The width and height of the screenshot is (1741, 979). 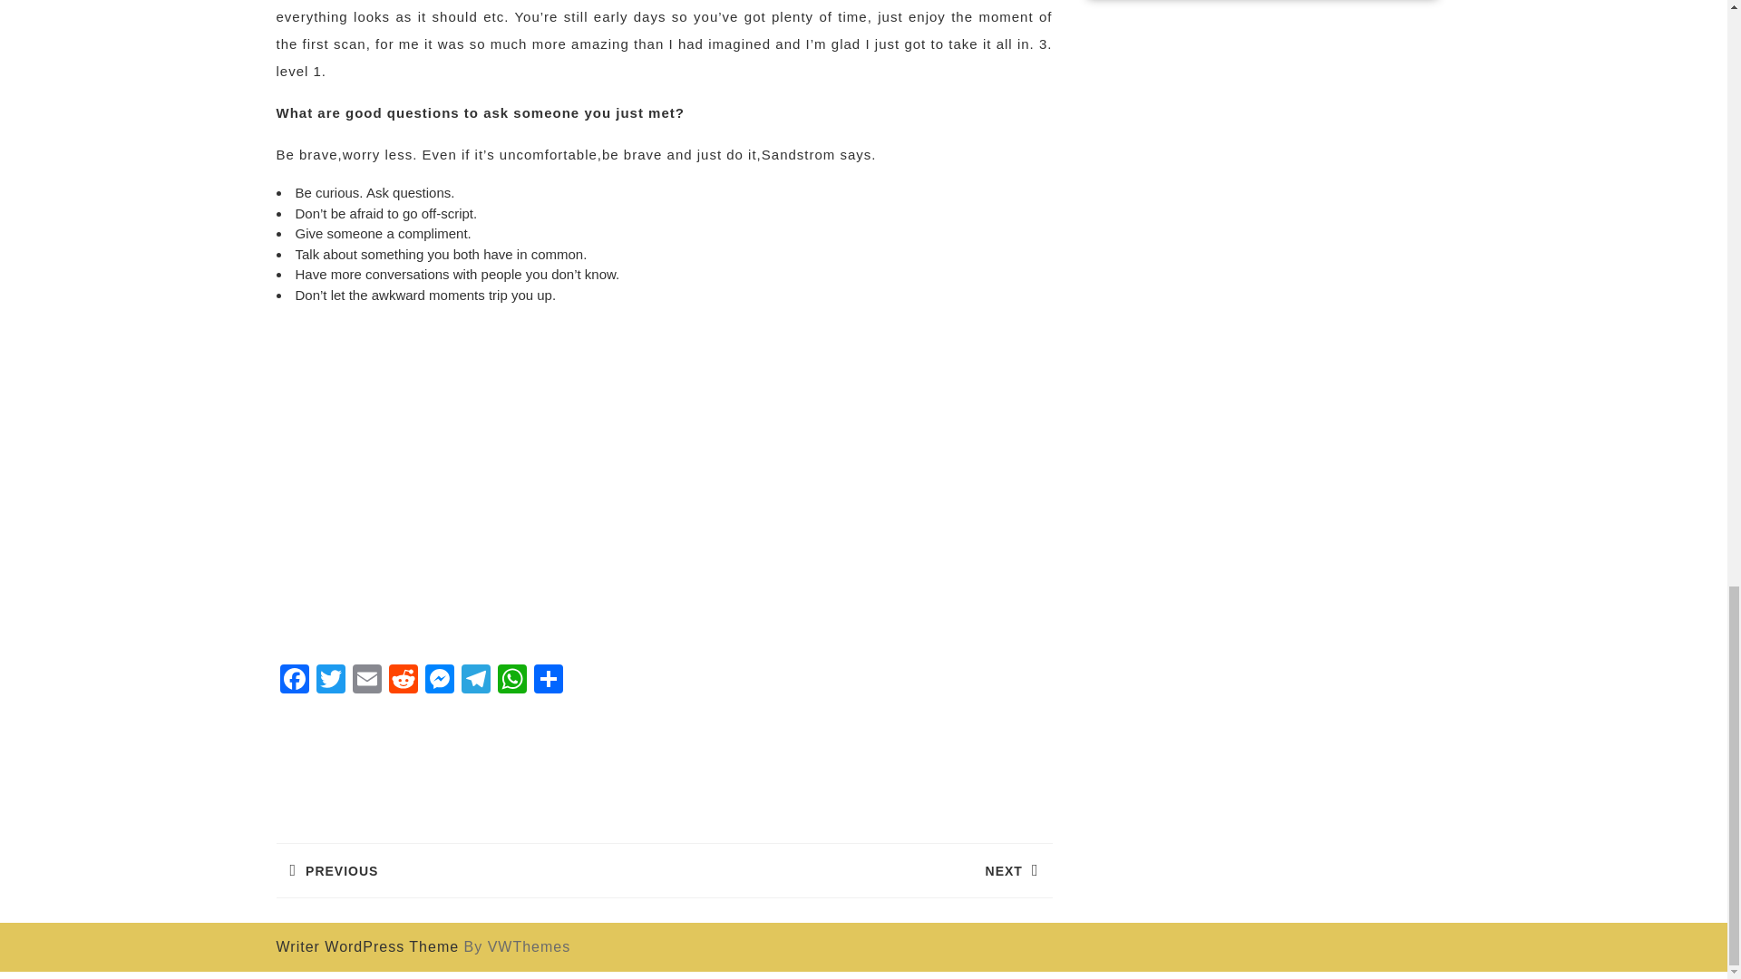 What do you see at coordinates (857, 870) in the screenshot?
I see `Twitter` at bounding box center [857, 870].